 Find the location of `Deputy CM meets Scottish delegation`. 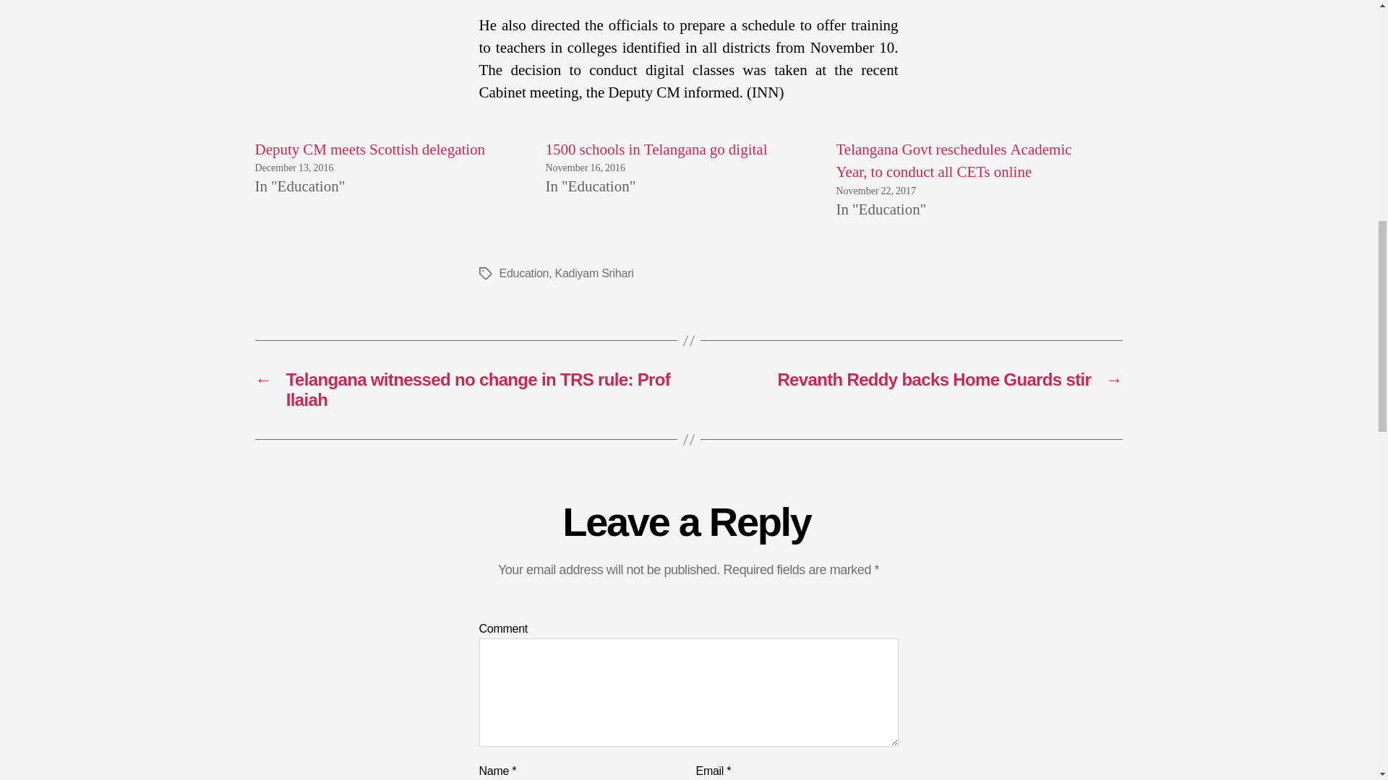

Deputy CM meets Scottish delegation is located at coordinates (369, 150).